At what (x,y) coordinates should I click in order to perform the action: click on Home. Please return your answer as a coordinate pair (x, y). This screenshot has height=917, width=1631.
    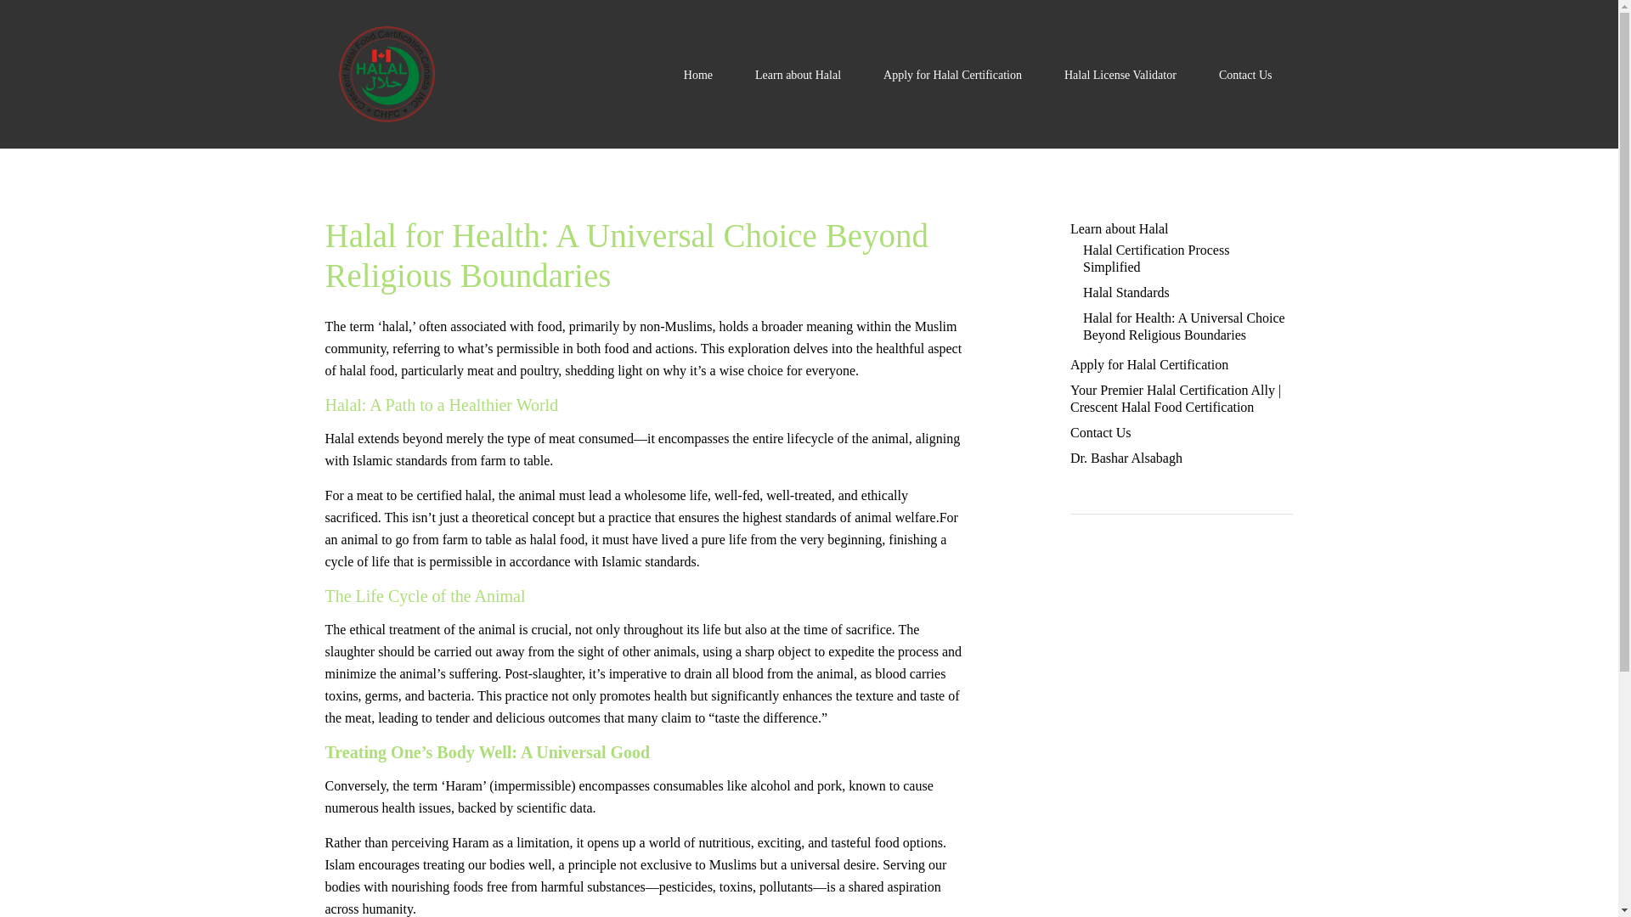
    Looking at the image, I should click on (698, 75).